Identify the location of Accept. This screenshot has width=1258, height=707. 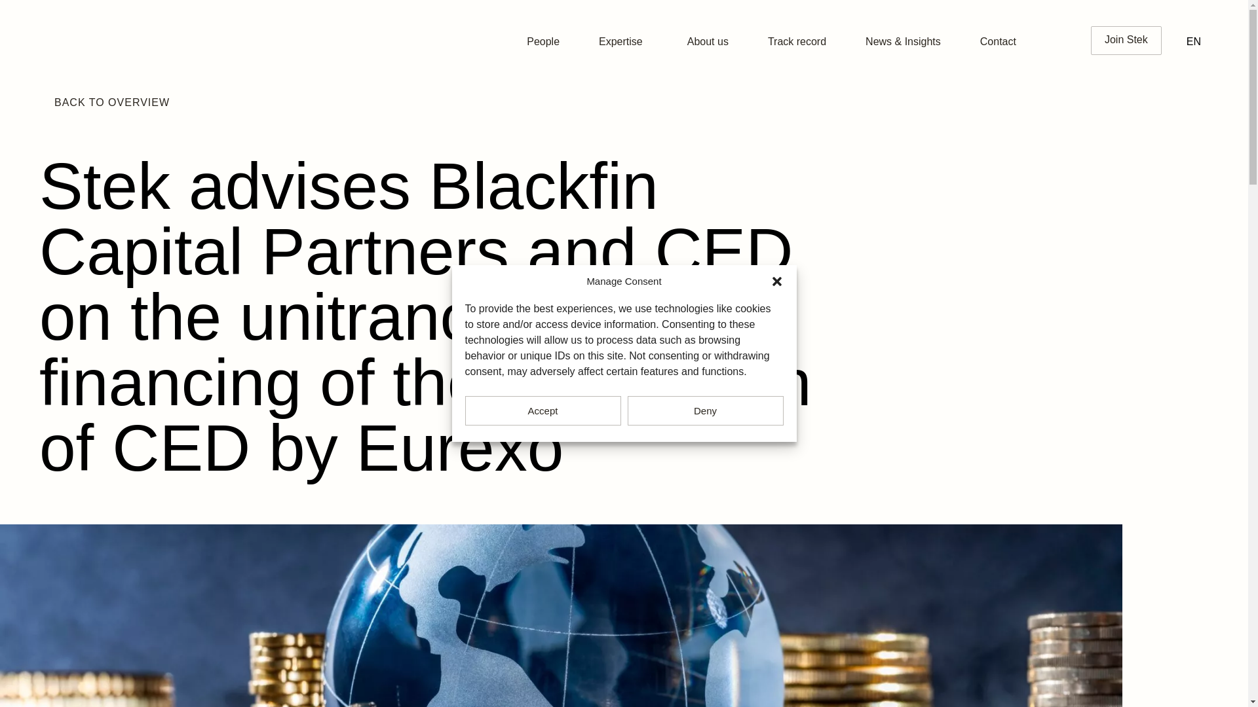
(543, 410).